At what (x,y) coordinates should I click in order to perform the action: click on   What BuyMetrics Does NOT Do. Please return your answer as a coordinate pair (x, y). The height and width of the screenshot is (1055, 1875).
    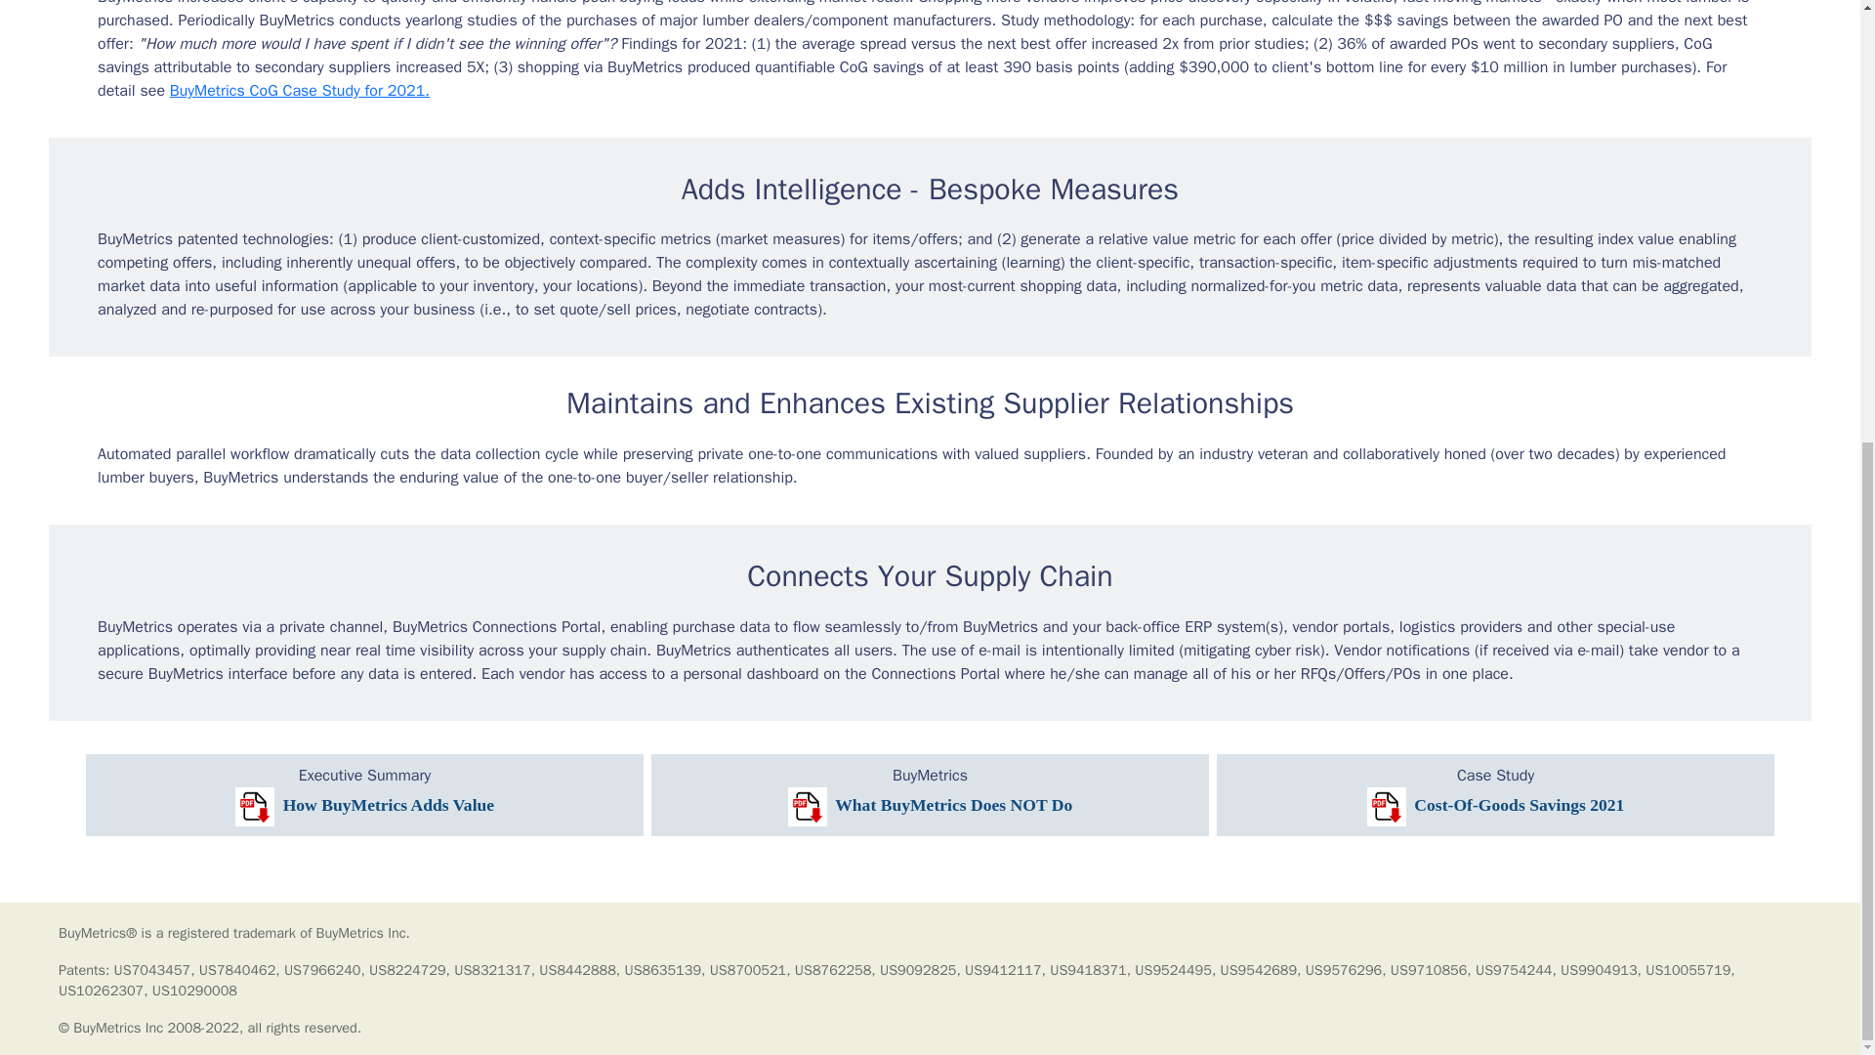
    Looking at the image, I should click on (930, 805).